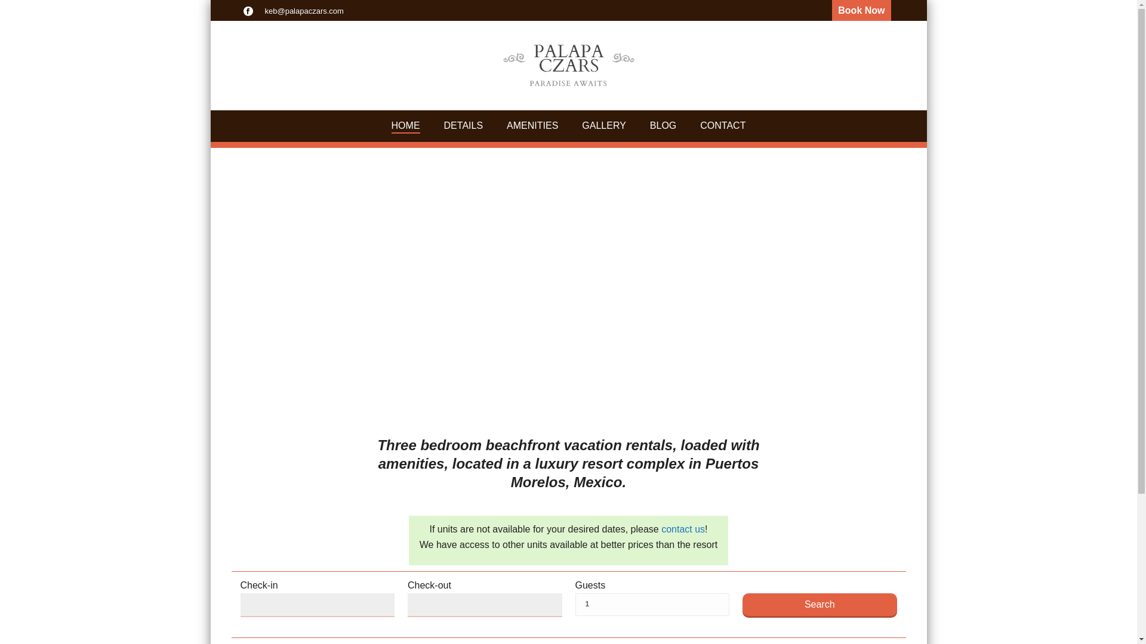  What do you see at coordinates (532, 125) in the screenshot?
I see `Magnificent Details` at bounding box center [532, 125].